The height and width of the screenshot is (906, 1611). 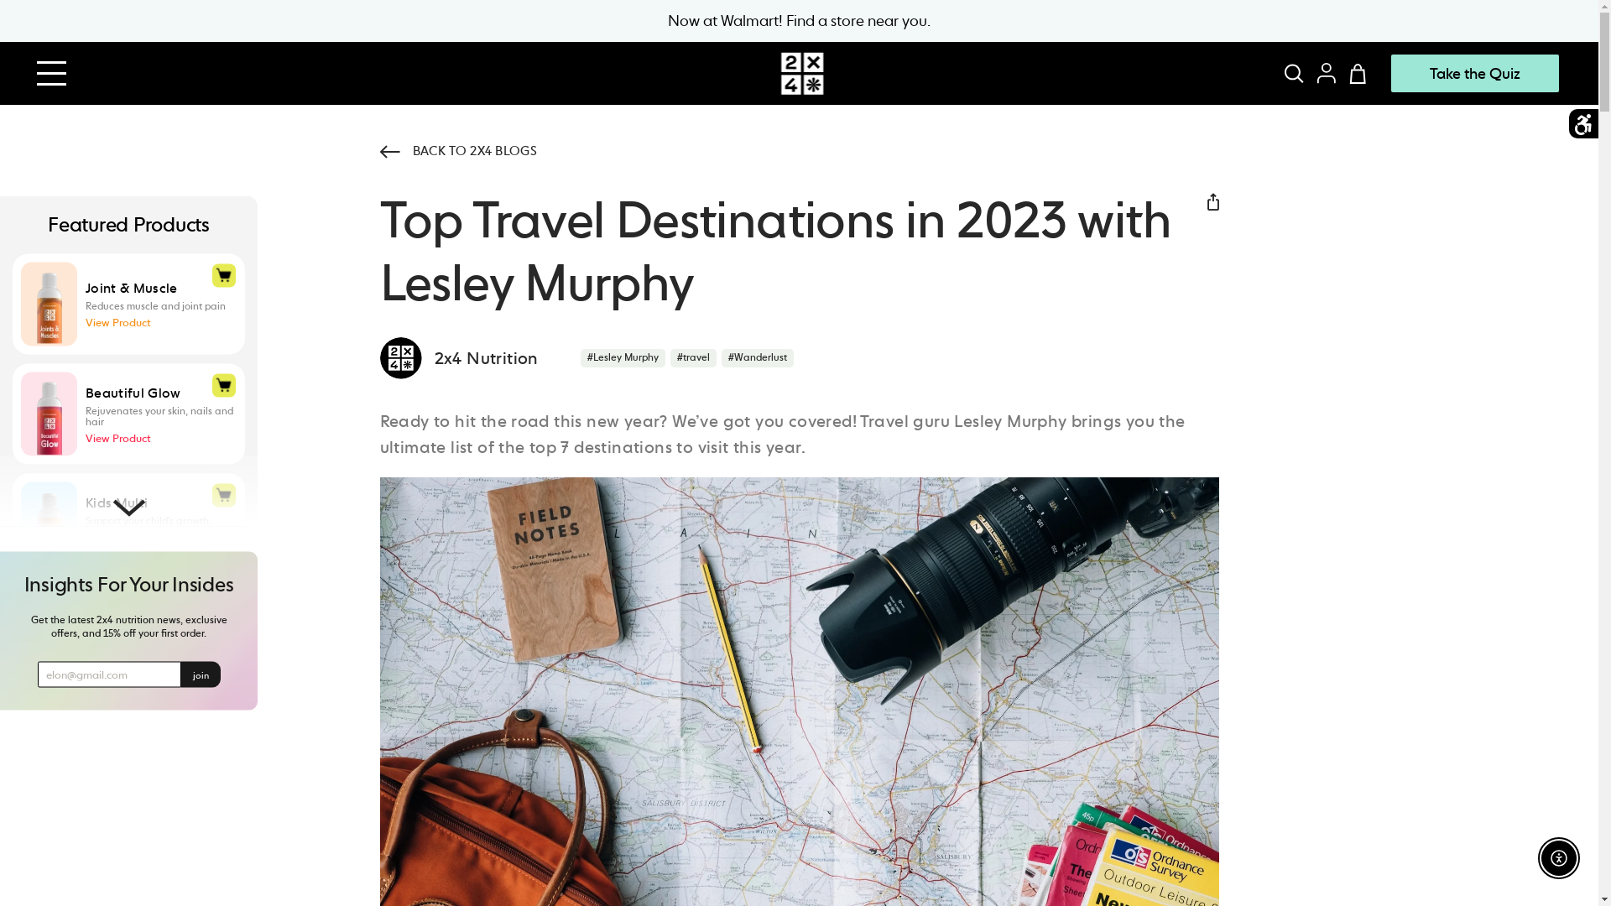 What do you see at coordinates (799, 151) in the screenshot?
I see `BACK TO 2X4 BLOGS` at bounding box center [799, 151].